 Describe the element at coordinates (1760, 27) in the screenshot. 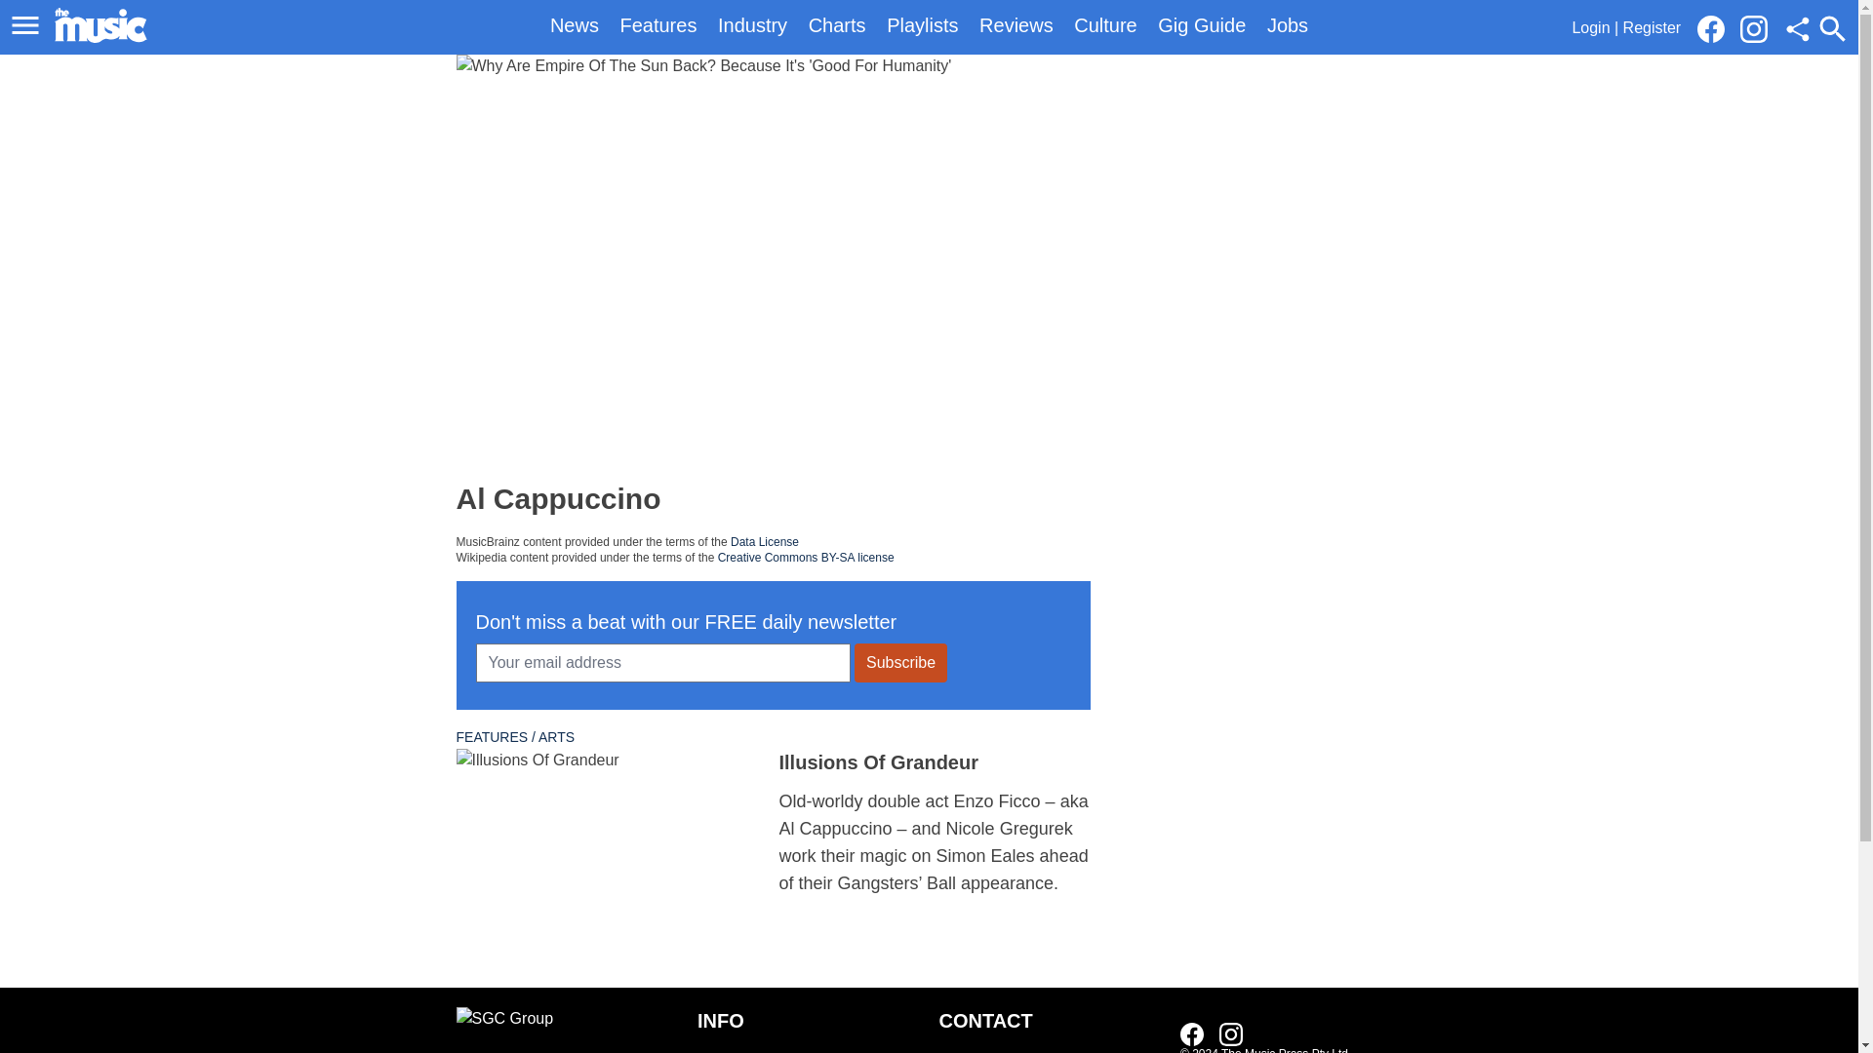

I see `Link to our Instagram` at that location.